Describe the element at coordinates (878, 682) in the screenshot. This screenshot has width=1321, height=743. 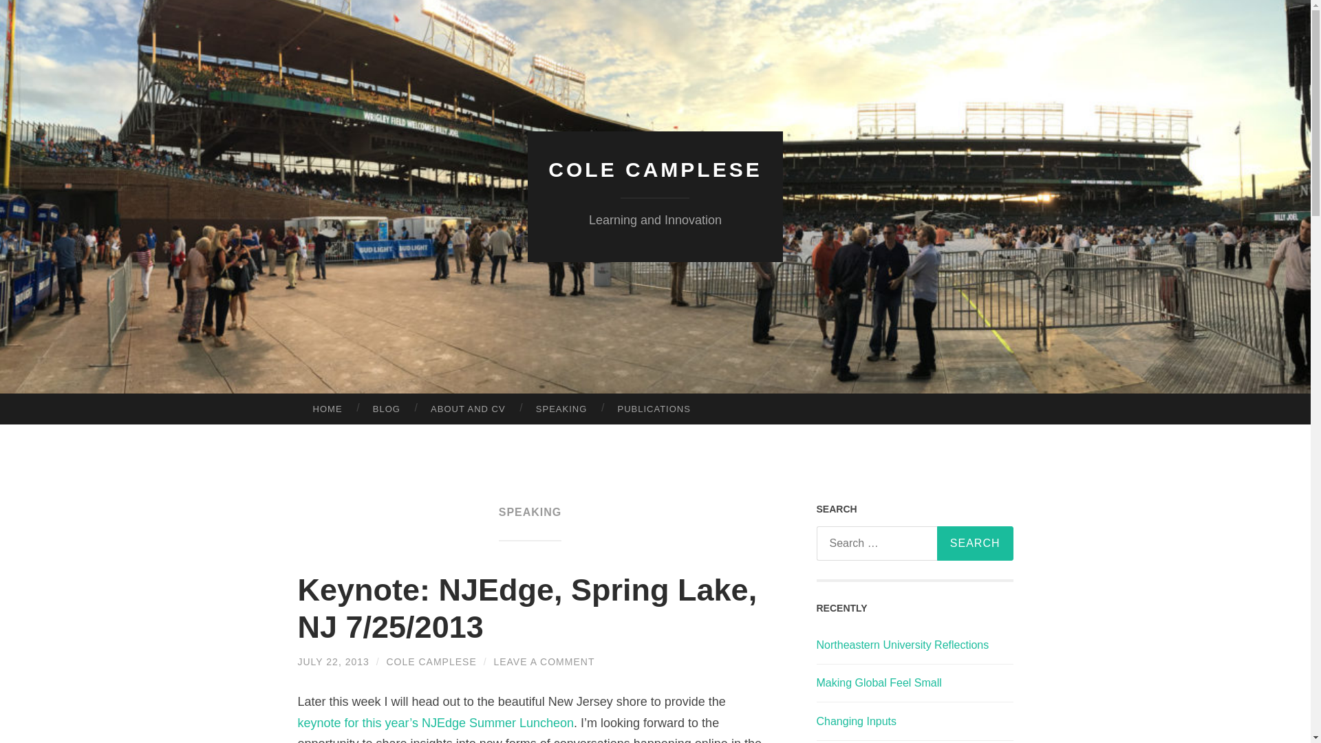
I see `Making Global Feel Small` at that location.